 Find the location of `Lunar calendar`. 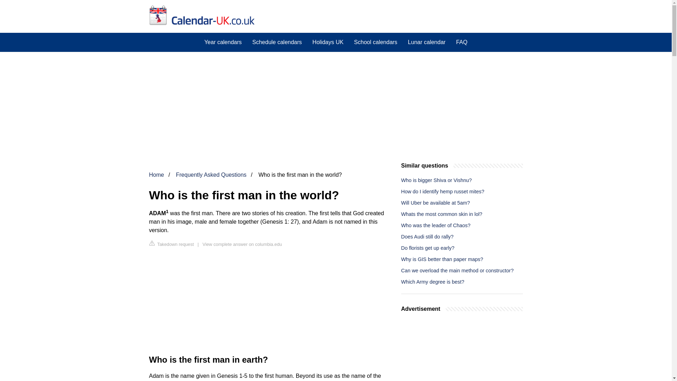

Lunar calendar is located at coordinates (427, 42).